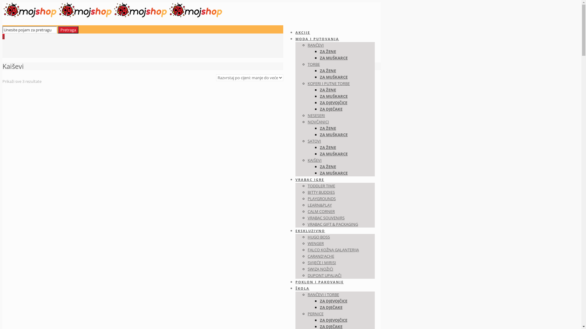 The width and height of the screenshot is (586, 329). Describe the element at coordinates (314, 64) in the screenshot. I see `TORBE` at that location.